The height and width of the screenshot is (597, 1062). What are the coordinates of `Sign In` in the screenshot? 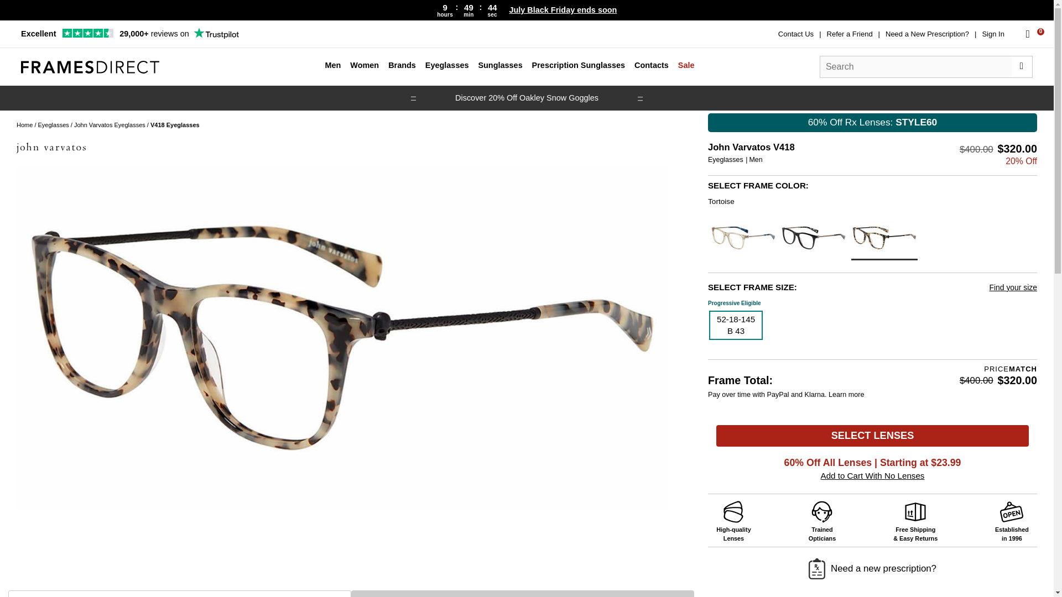 It's located at (992, 34).